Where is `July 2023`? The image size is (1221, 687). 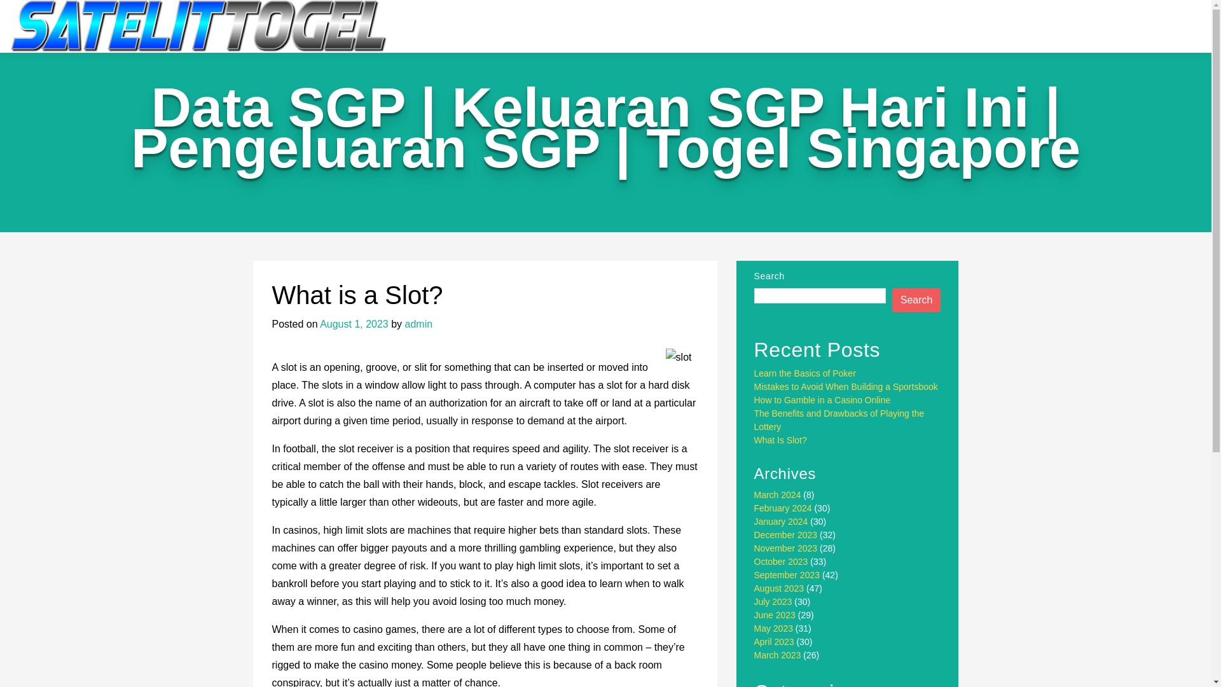 July 2023 is located at coordinates (773, 602).